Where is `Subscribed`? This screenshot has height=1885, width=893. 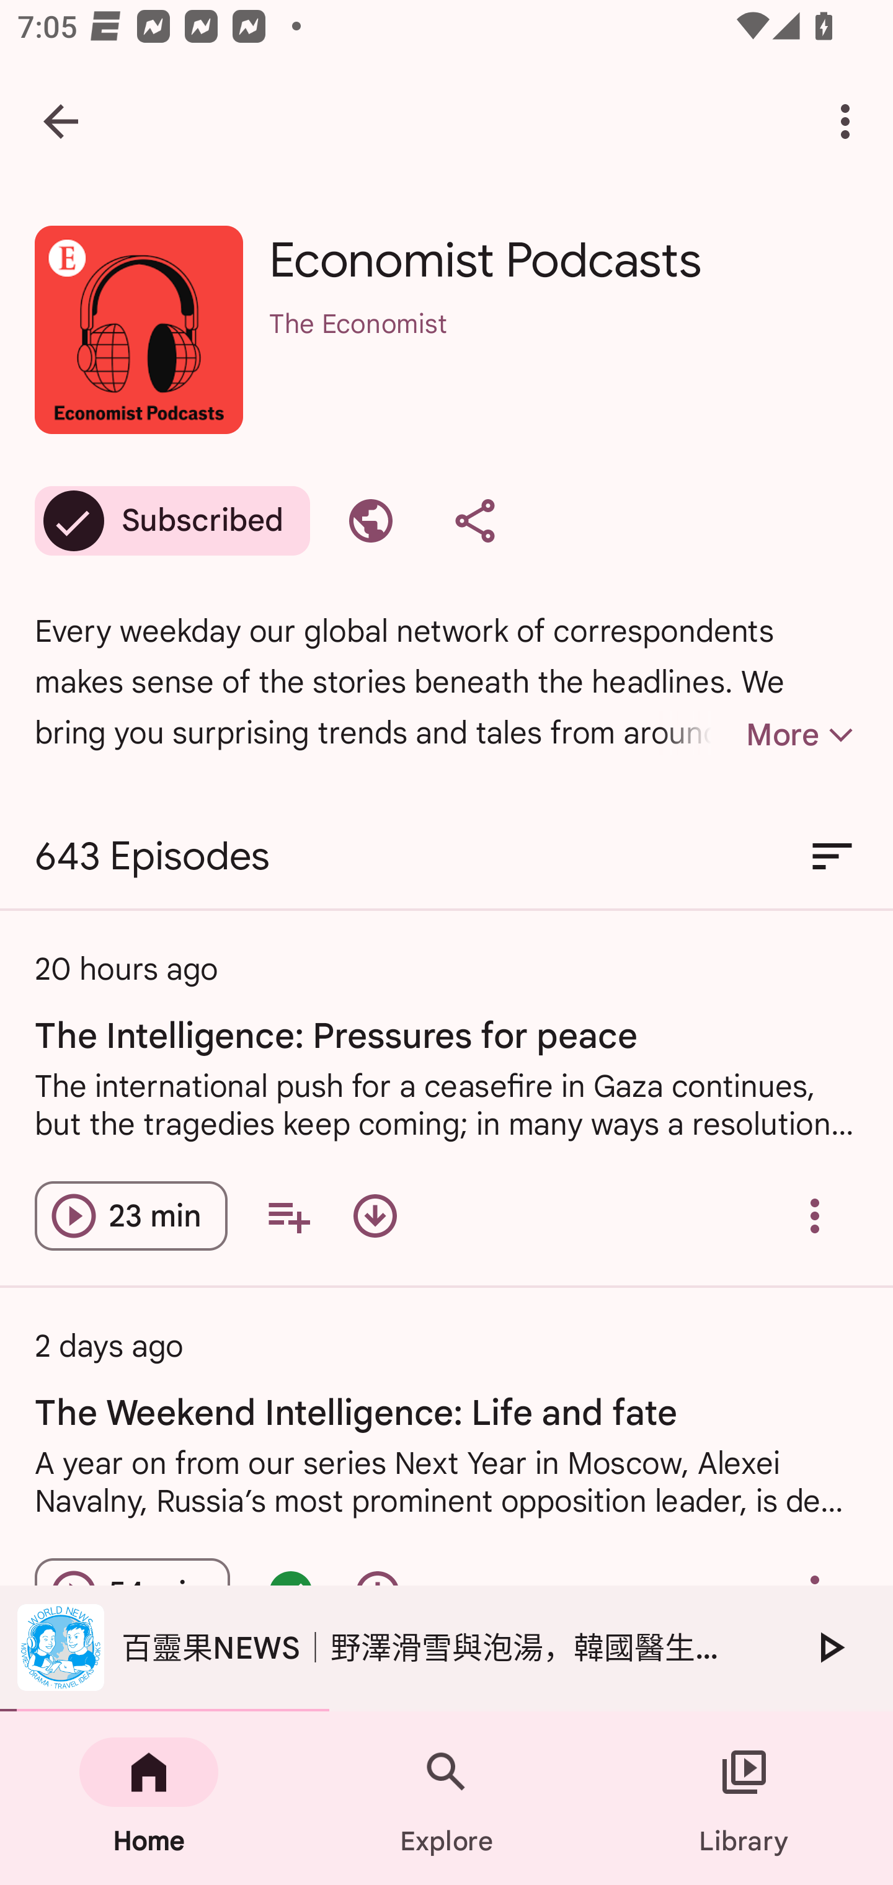
Subscribed is located at coordinates (172, 521).